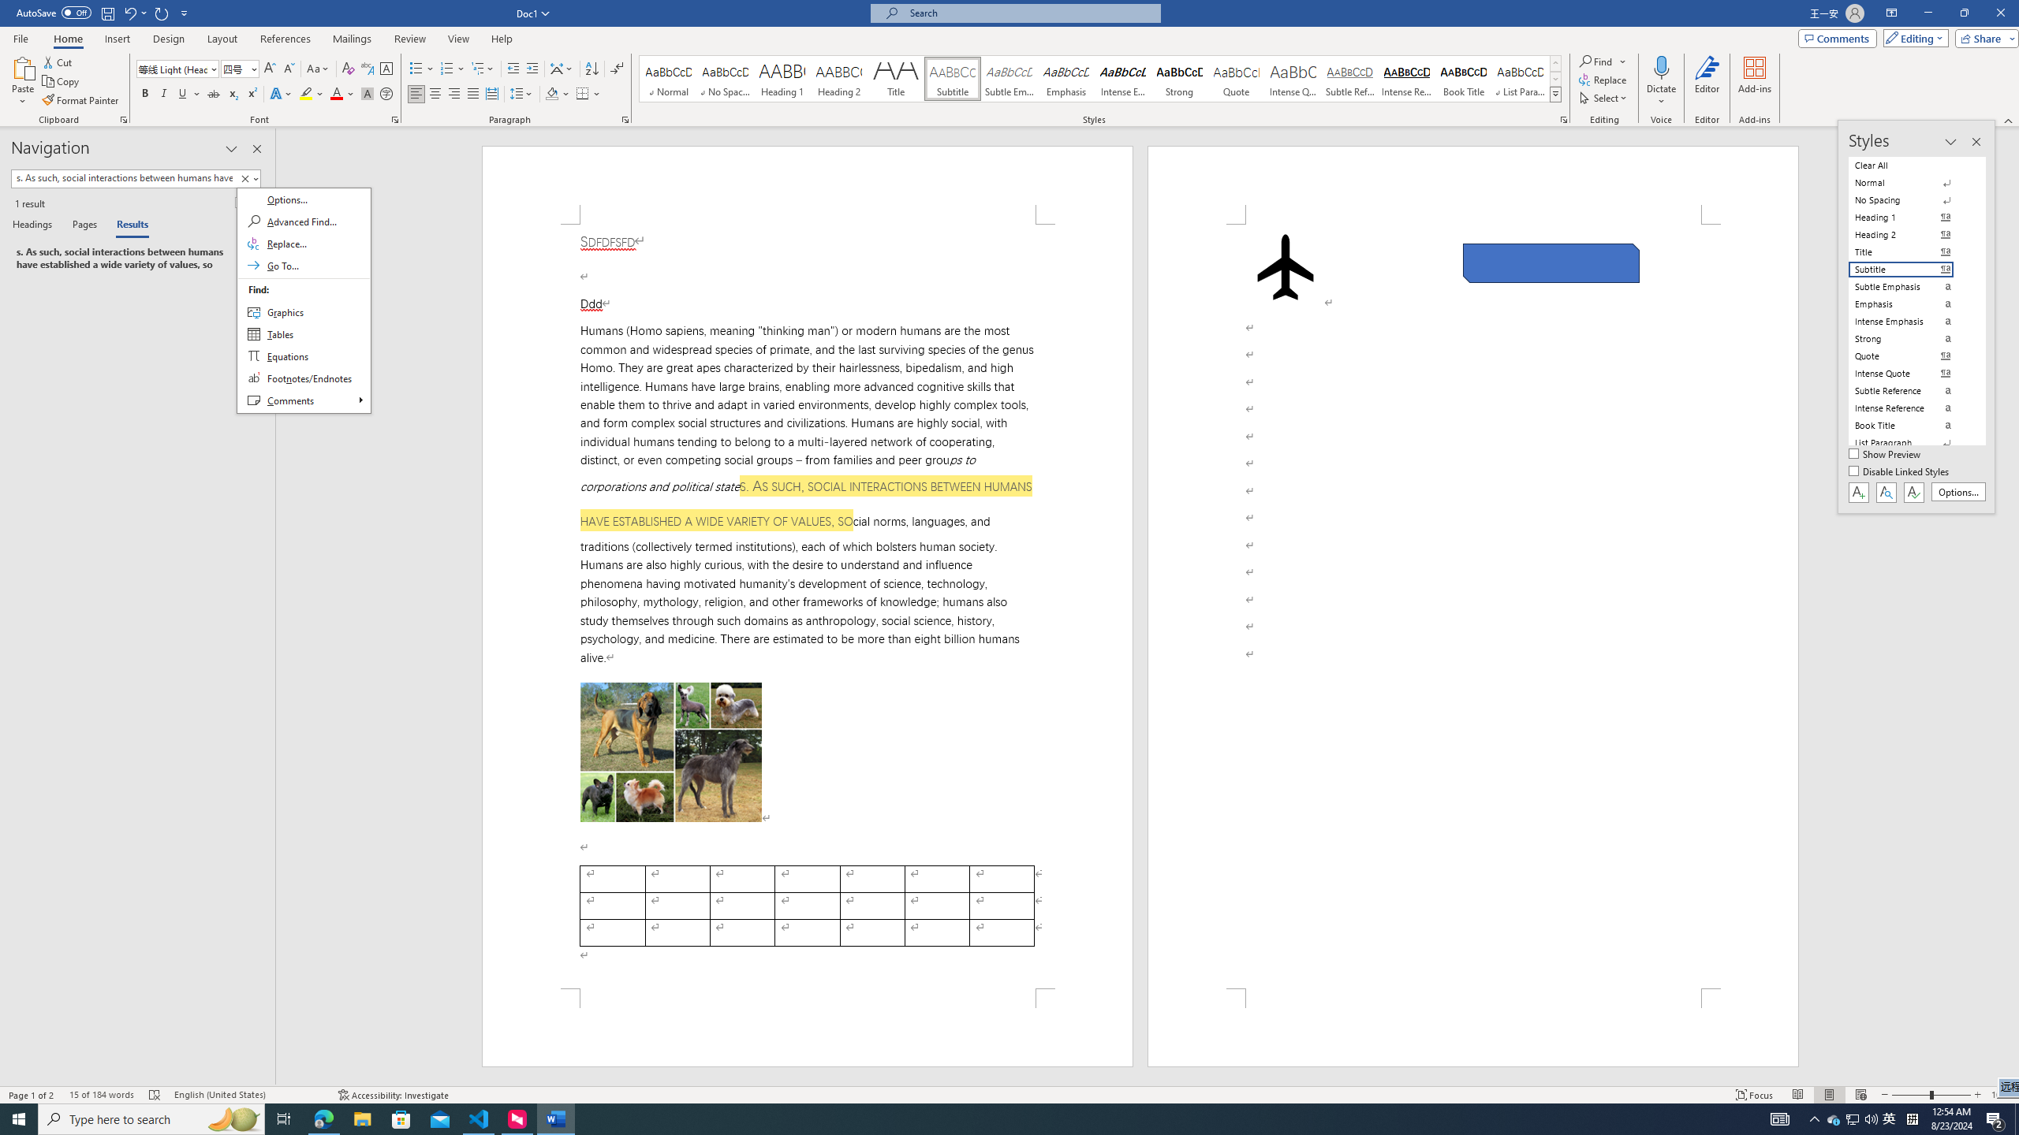 The image size is (2019, 1135). What do you see at coordinates (1285, 266) in the screenshot?
I see `Airplane with solid fill` at bounding box center [1285, 266].